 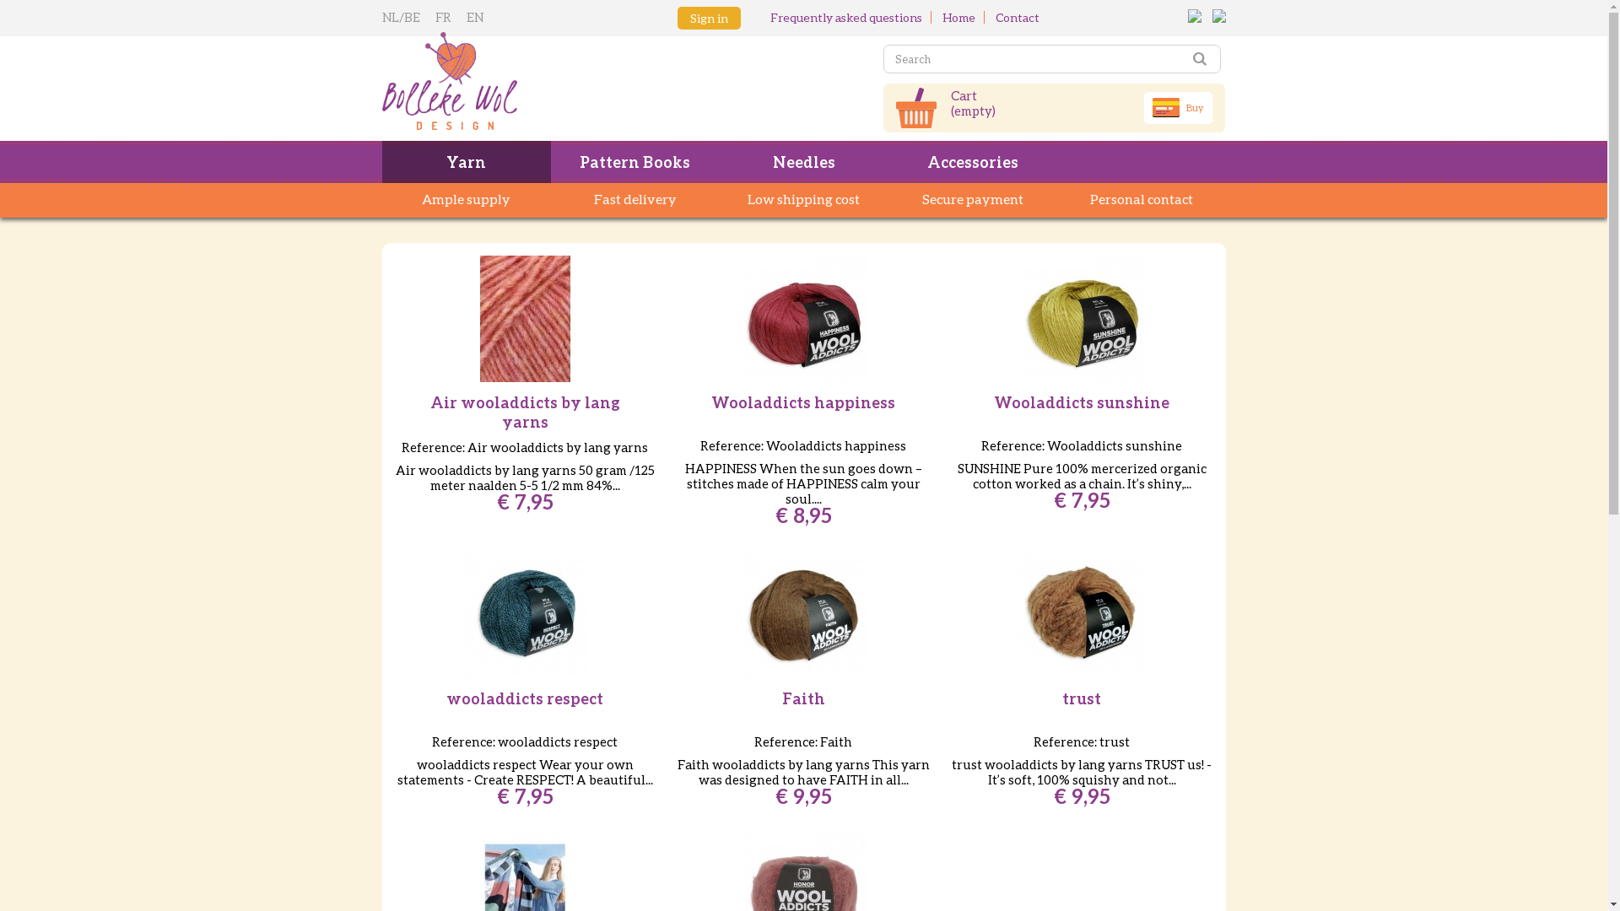 What do you see at coordinates (525, 615) in the screenshot?
I see `wooladdicts respect` at bounding box center [525, 615].